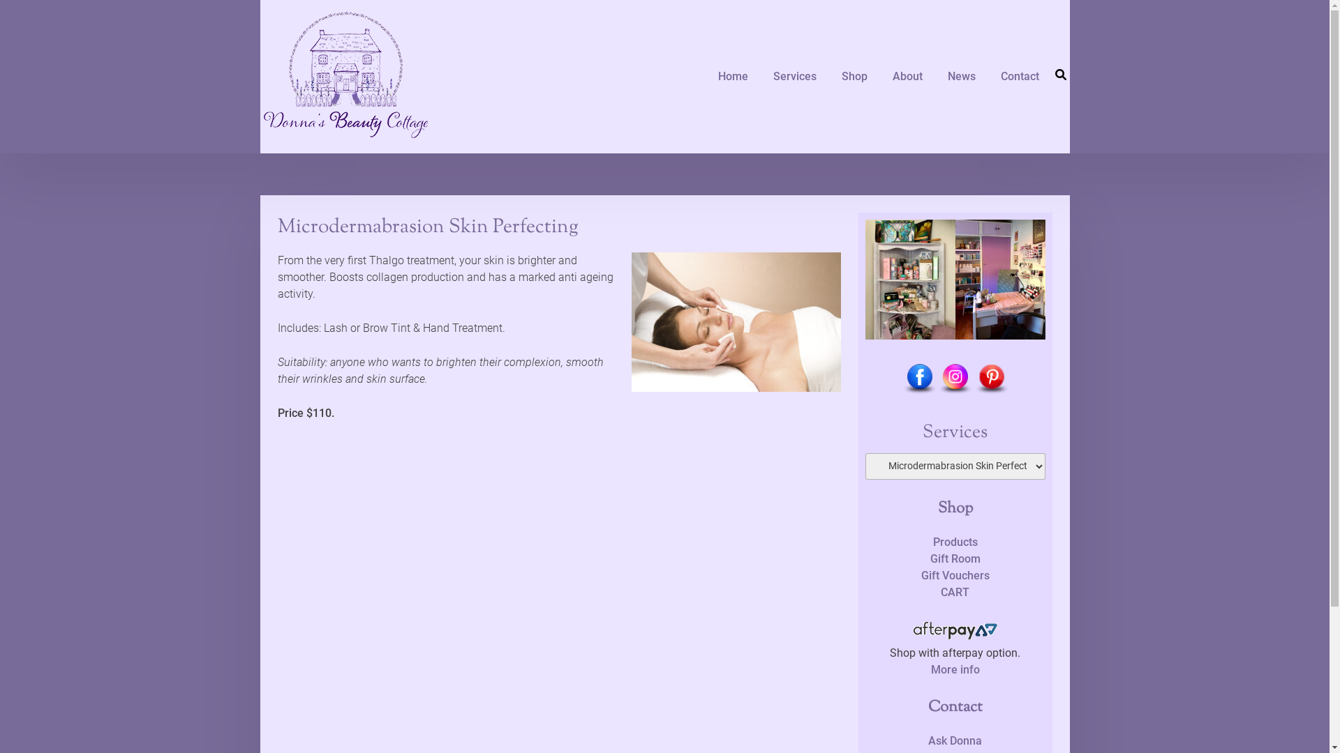 The width and height of the screenshot is (1340, 753). What do you see at coordinates (955, 542) in the screenshot?
I see `Products` at bounding box center [955, 542].